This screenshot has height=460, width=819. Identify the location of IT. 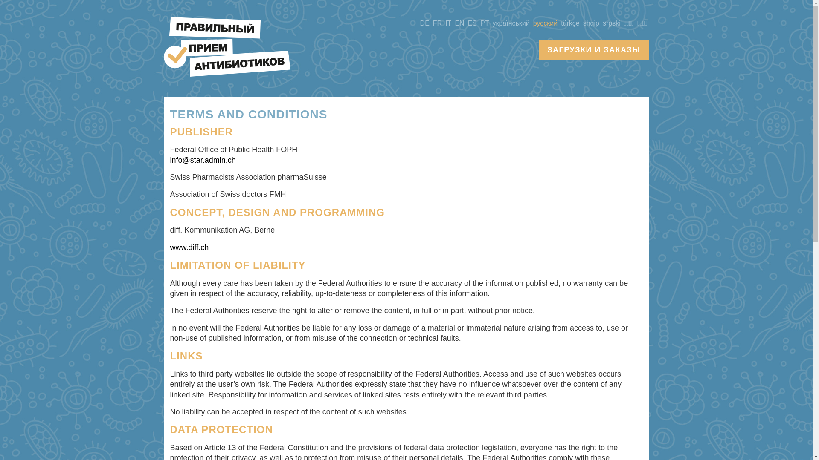
(448, 23).